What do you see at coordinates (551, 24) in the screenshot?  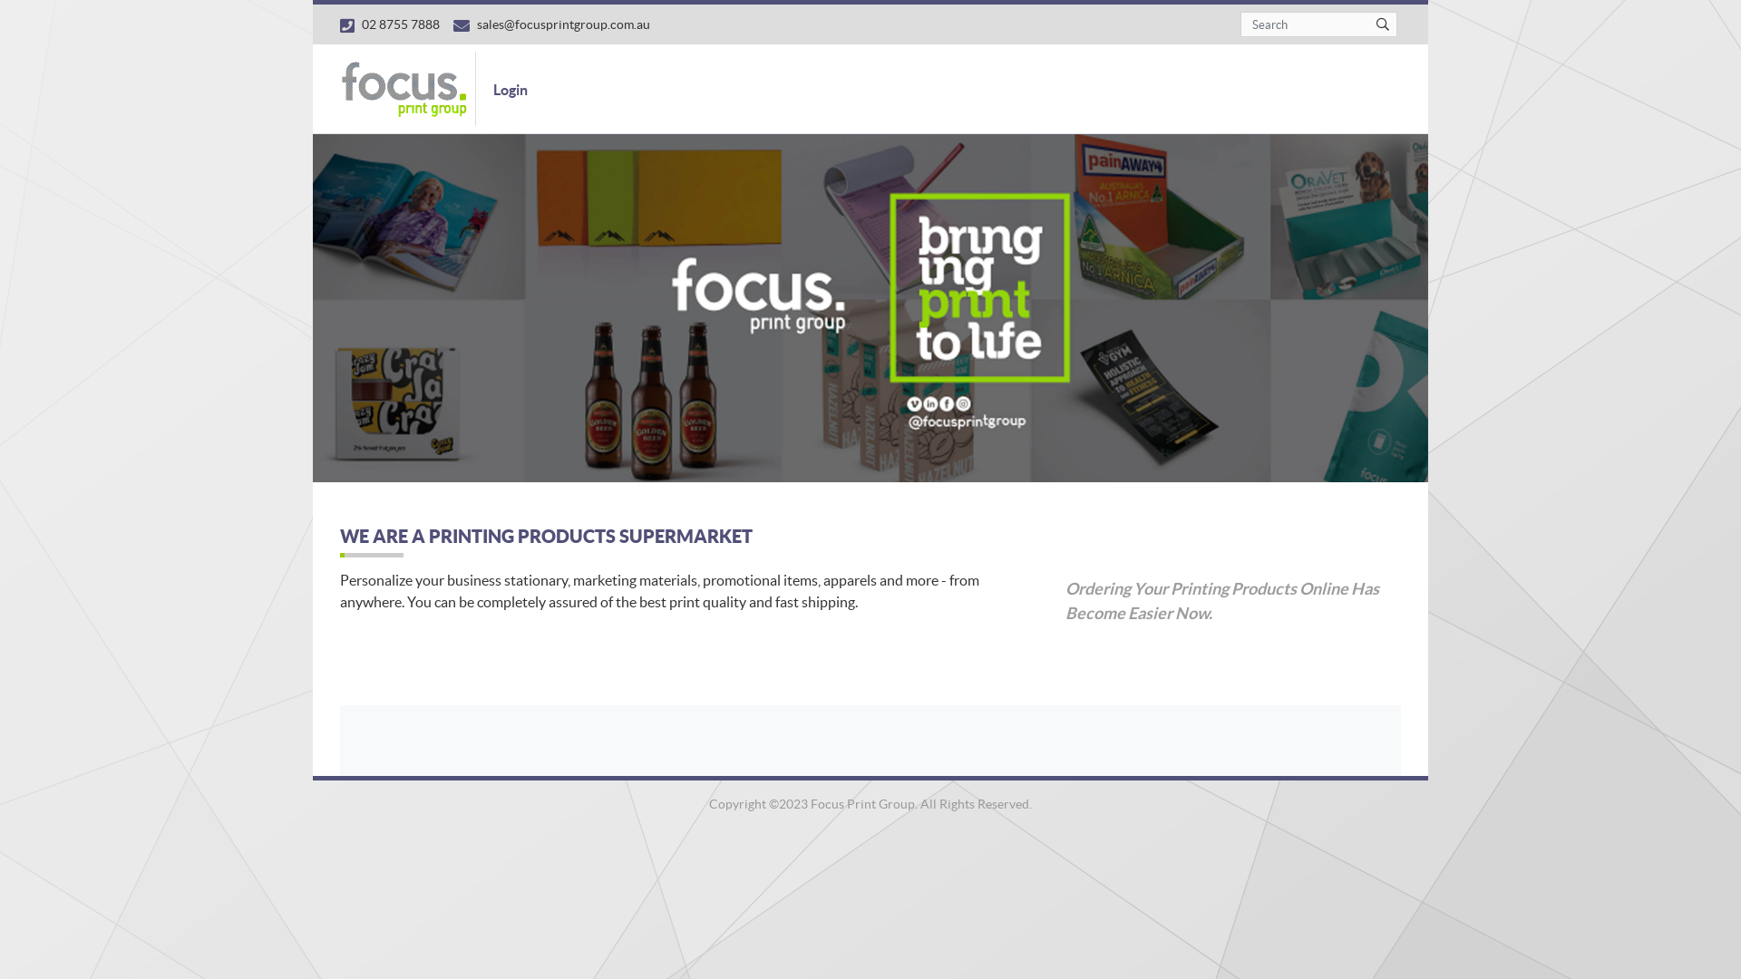 I see `sales@focusprintgroup.com.au` at bounding box center [551, 24].